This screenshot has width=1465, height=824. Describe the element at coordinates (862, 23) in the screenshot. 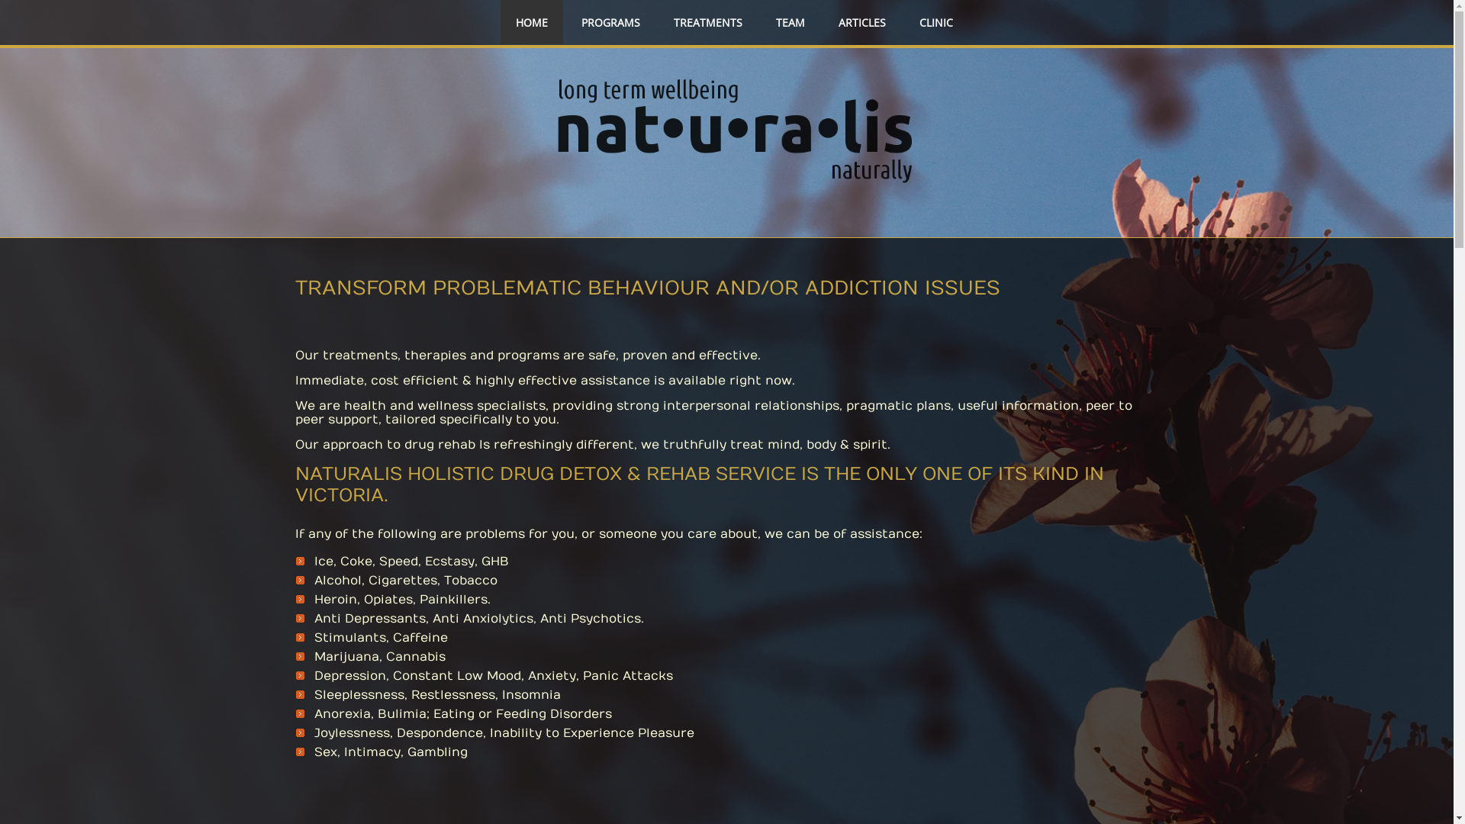

I see `ARTICLES` at that location.